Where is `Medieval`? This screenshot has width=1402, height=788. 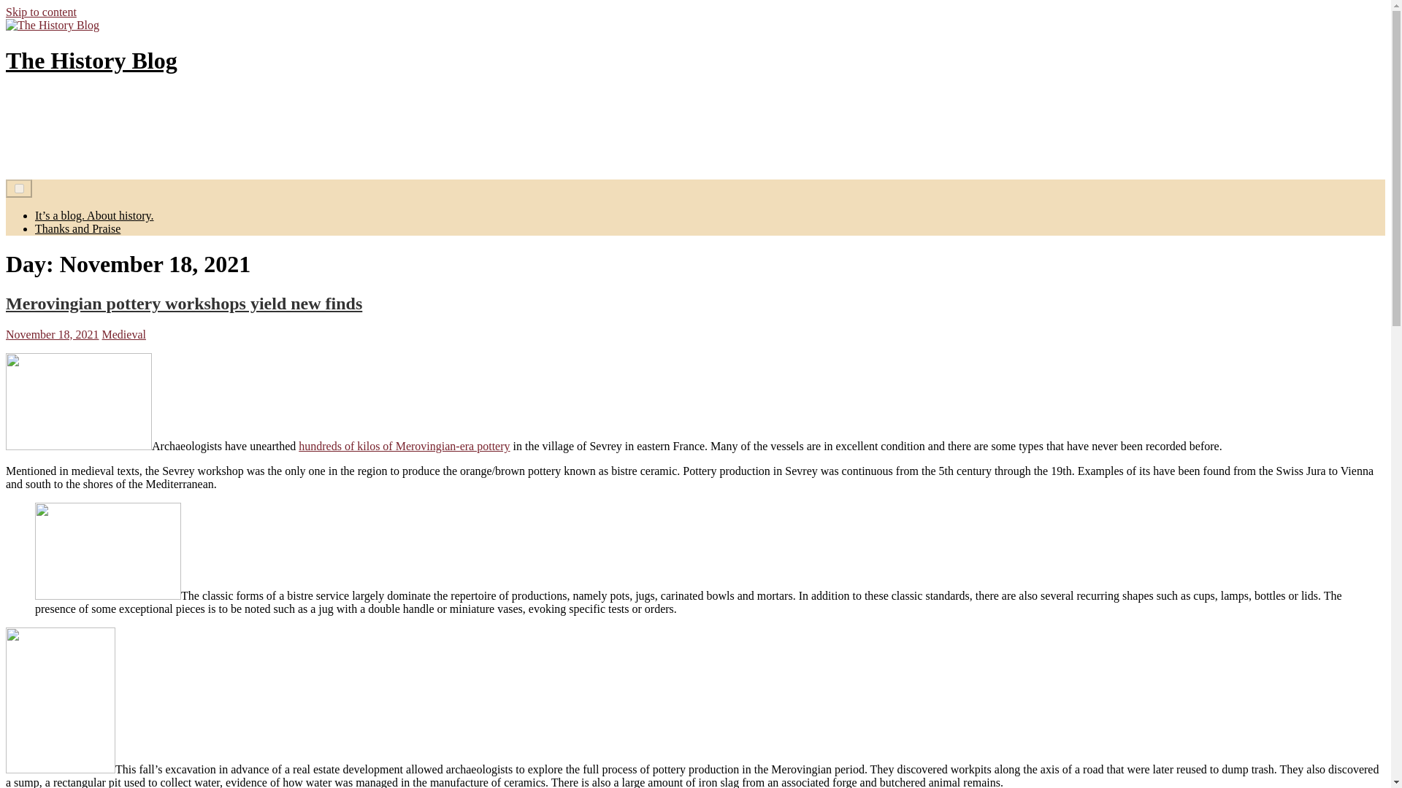 Medieval is located at coordinates (124, 334).